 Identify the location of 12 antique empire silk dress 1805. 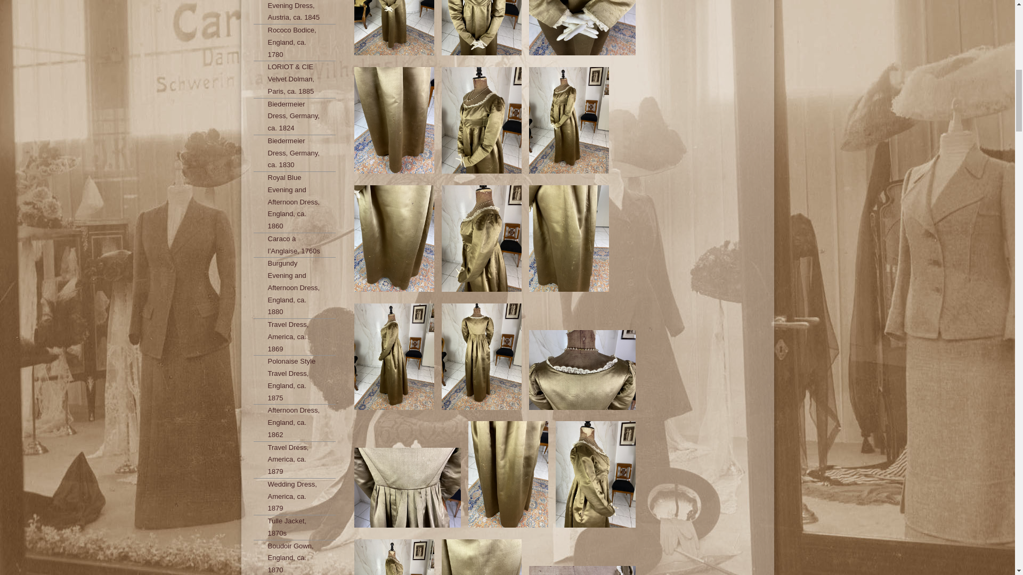
(582, 411).